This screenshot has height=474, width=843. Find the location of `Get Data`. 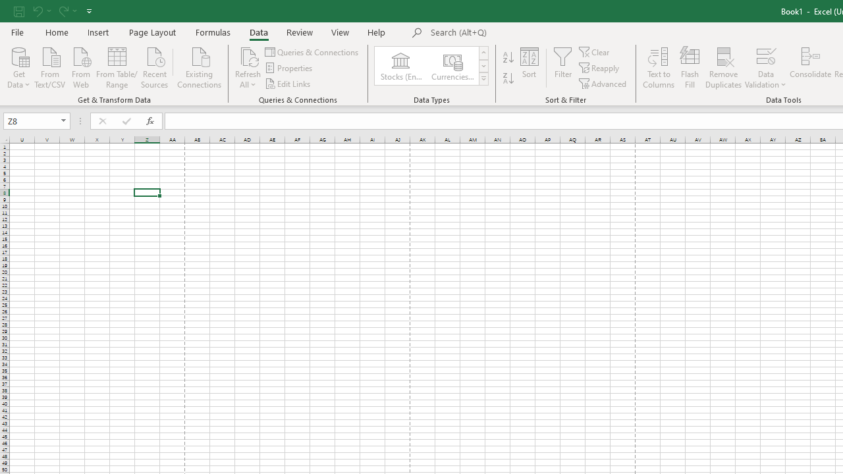

Get Data is located at coordinates (18, 66).